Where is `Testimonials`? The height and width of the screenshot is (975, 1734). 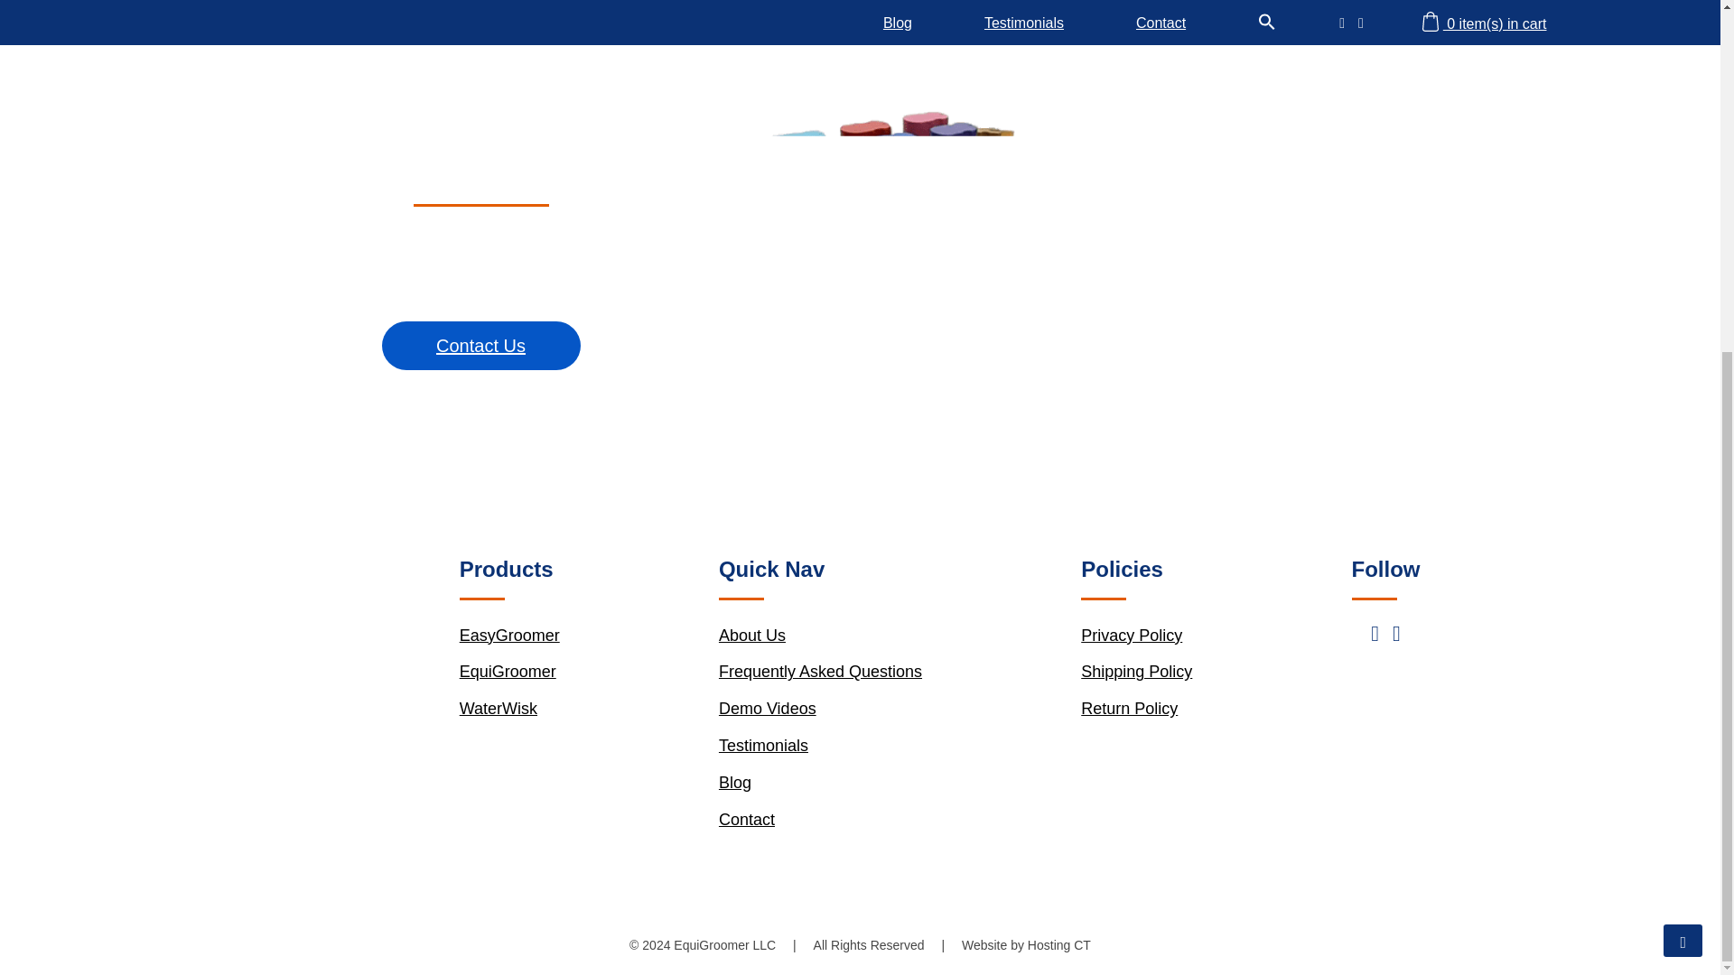
Testimonials is located at coordinates (763, 759).